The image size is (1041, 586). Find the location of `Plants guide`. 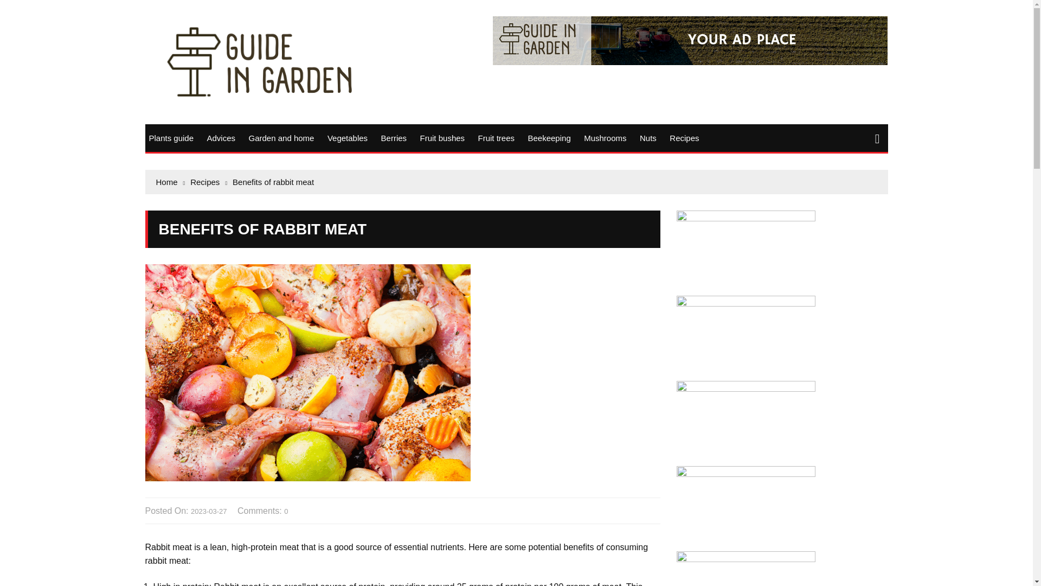

Plants guide is located at coordinates (171, 138).